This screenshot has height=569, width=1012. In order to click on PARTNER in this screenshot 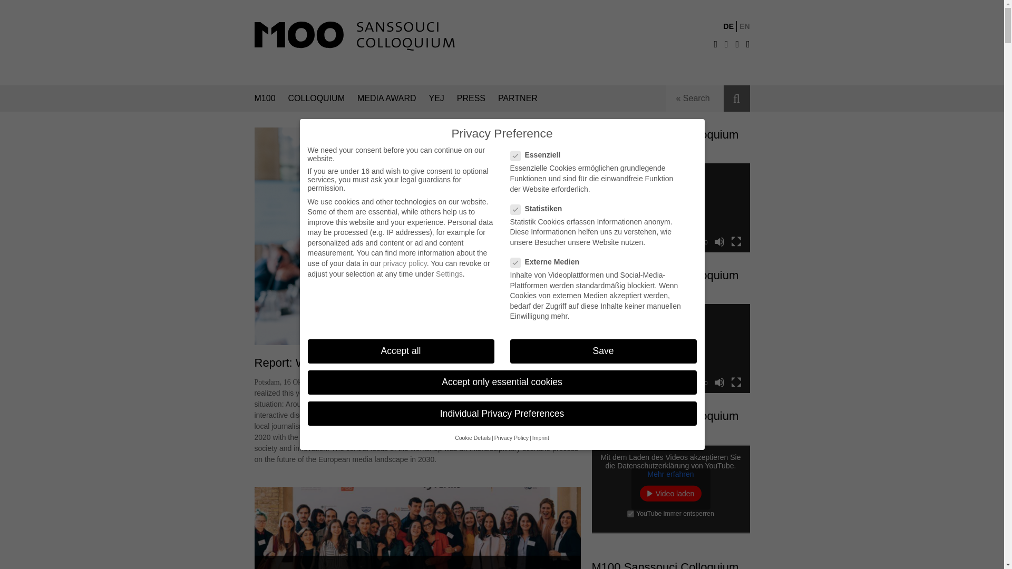, I will do `click(518, 98)`.